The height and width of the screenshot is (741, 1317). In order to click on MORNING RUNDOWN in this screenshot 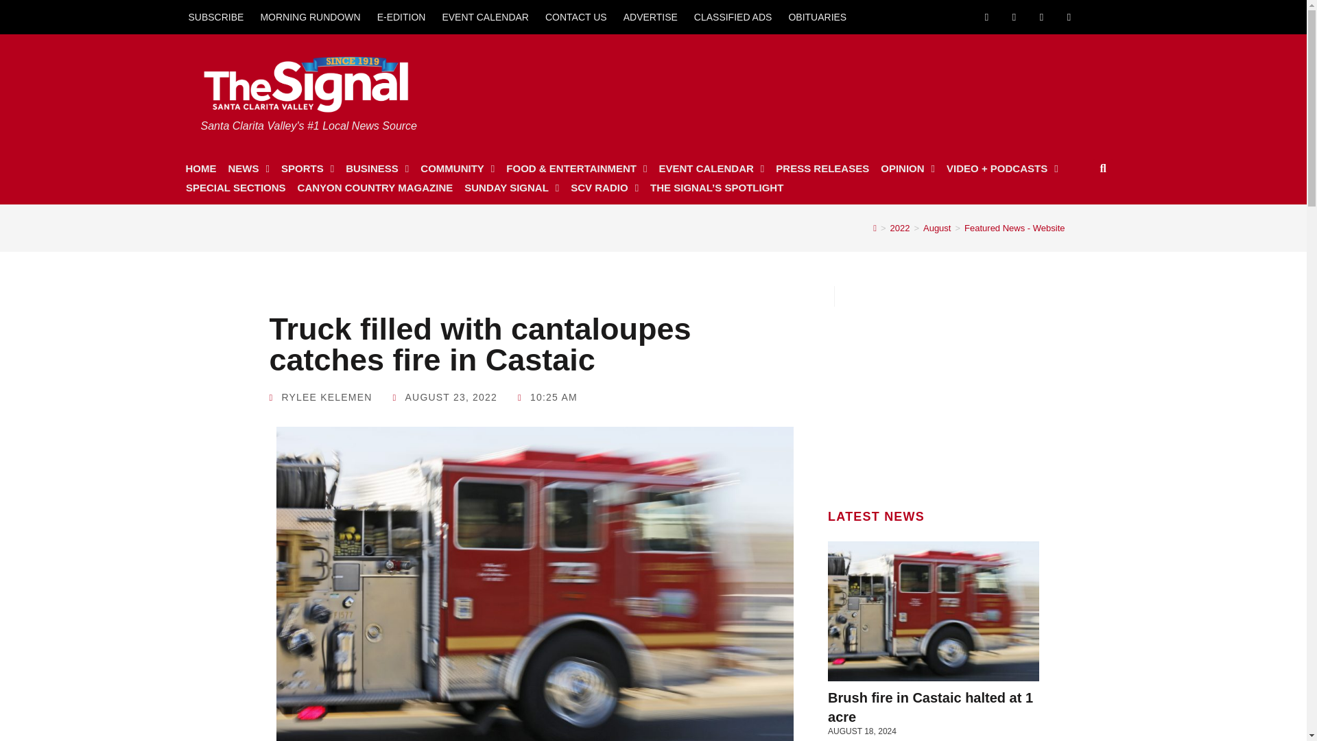, I will do `click(310, 16)`.